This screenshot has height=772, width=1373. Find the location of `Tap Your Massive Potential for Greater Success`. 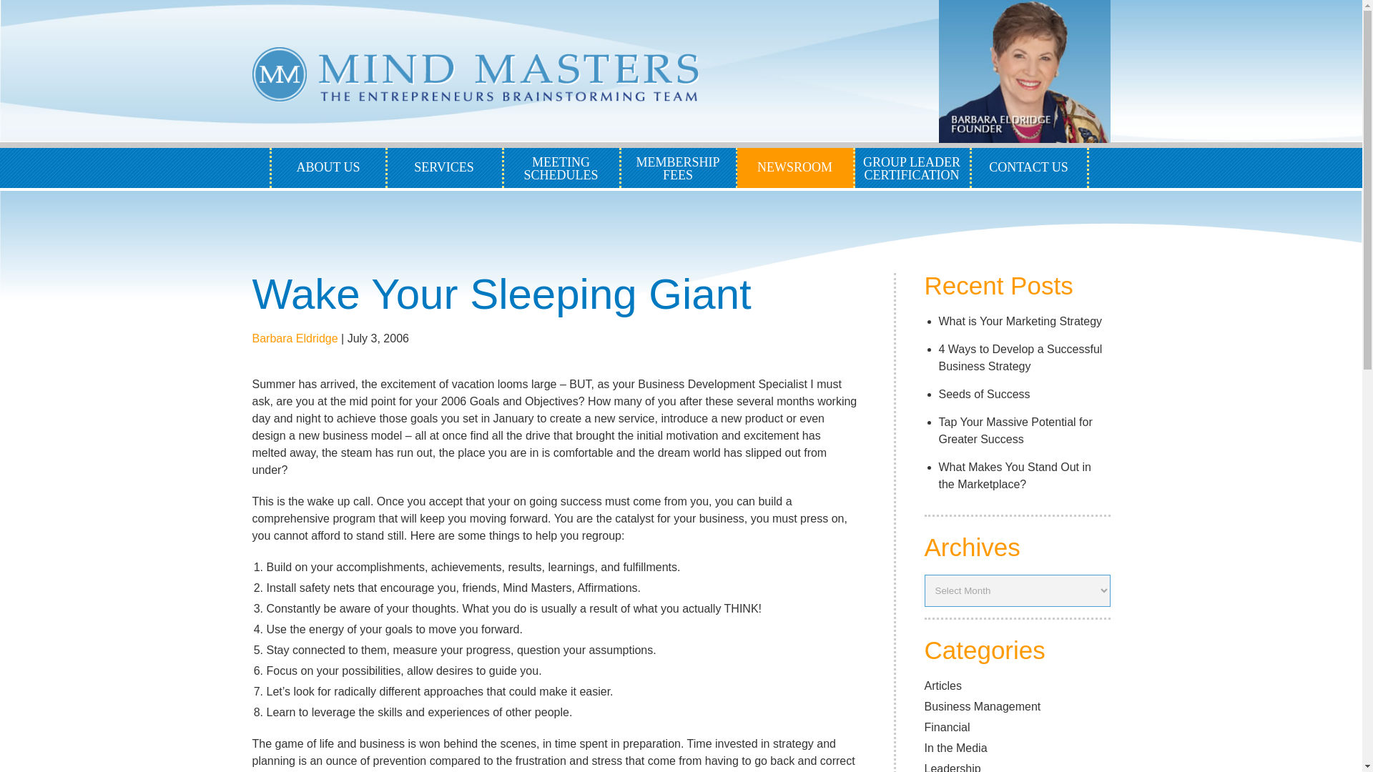

Tap Your Massive Potential for Greater Success is located at coordinates (912, 168).